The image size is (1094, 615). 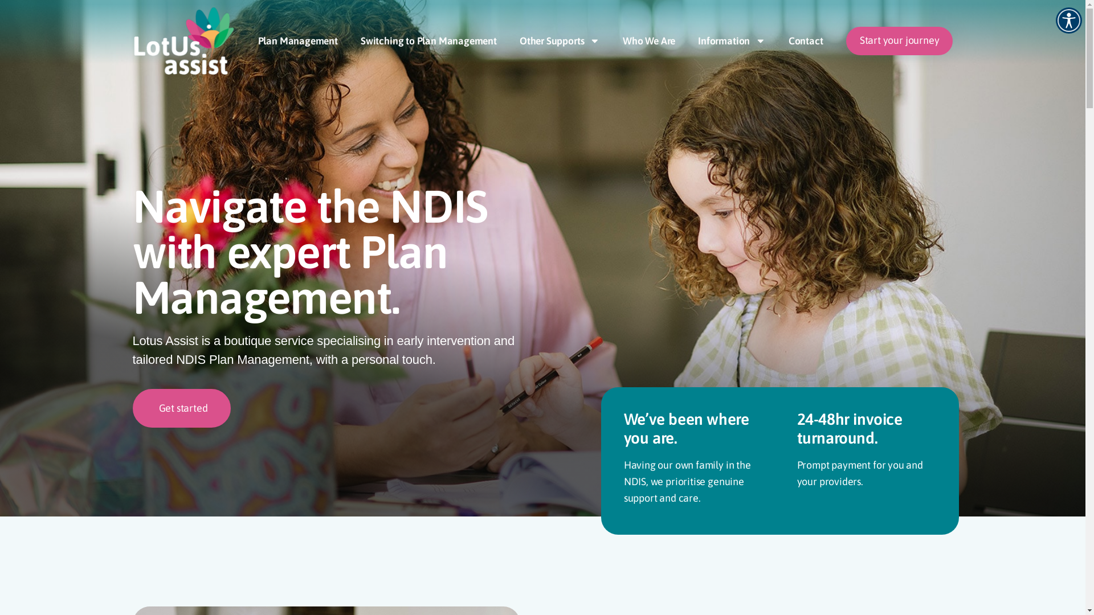 What do you see at coordinates (181, 408) in the screenshot?
I see `Get started` at bounding box center [181, 408].